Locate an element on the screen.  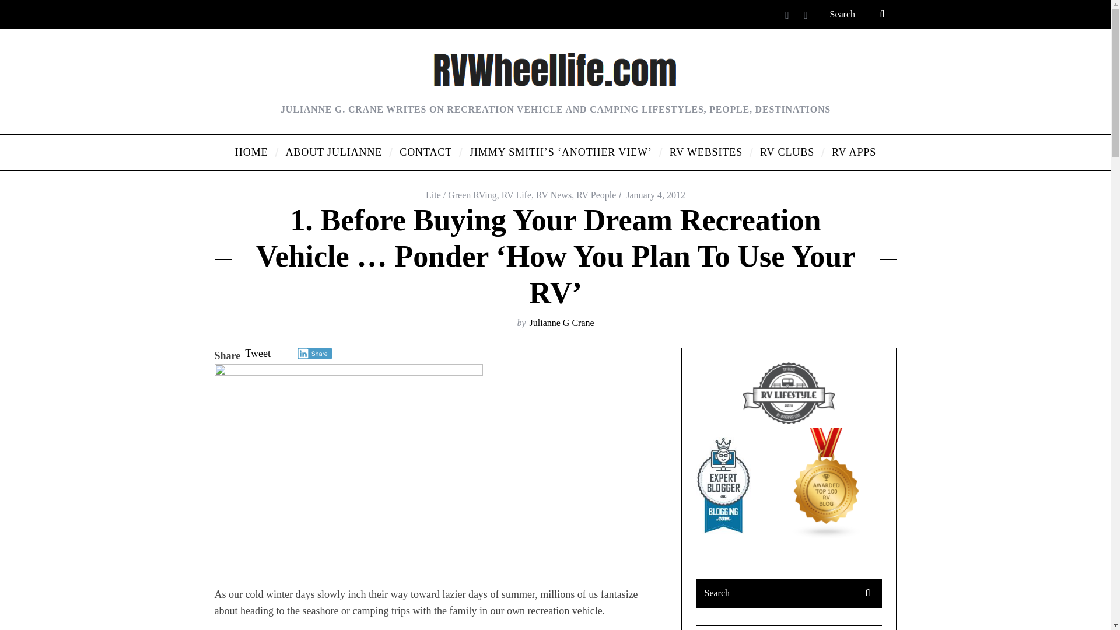
ABOUT JULIANNE is located at coordinates (334, 152).